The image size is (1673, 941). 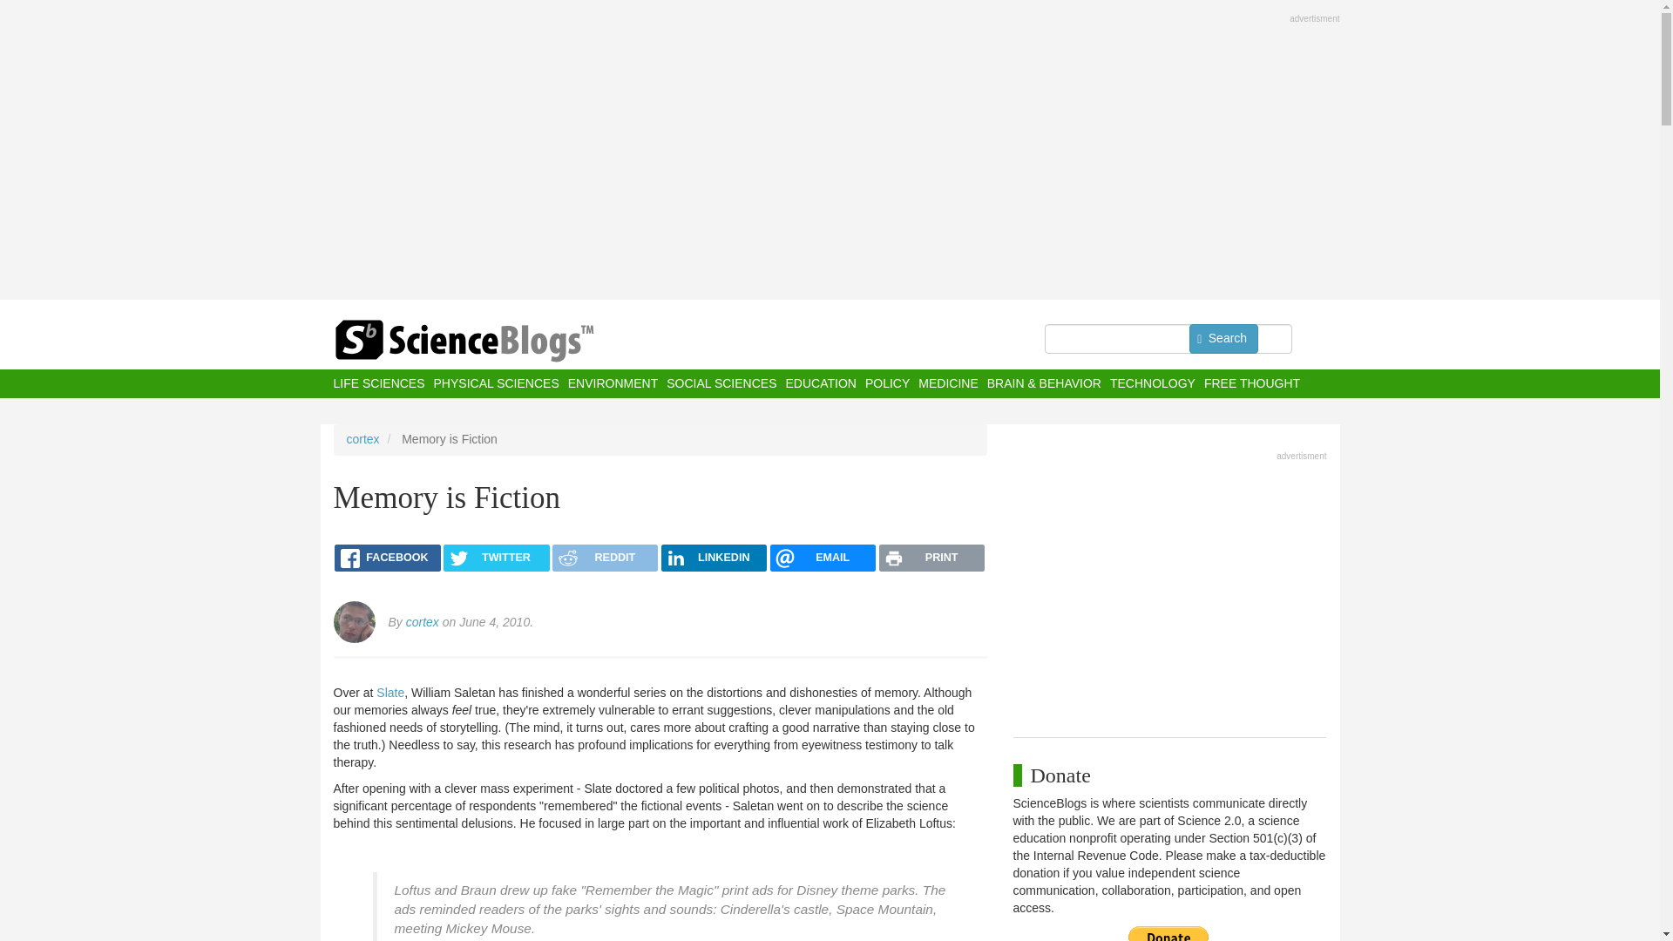 I want to click on EDUCATION, so click(x=819, y=383).